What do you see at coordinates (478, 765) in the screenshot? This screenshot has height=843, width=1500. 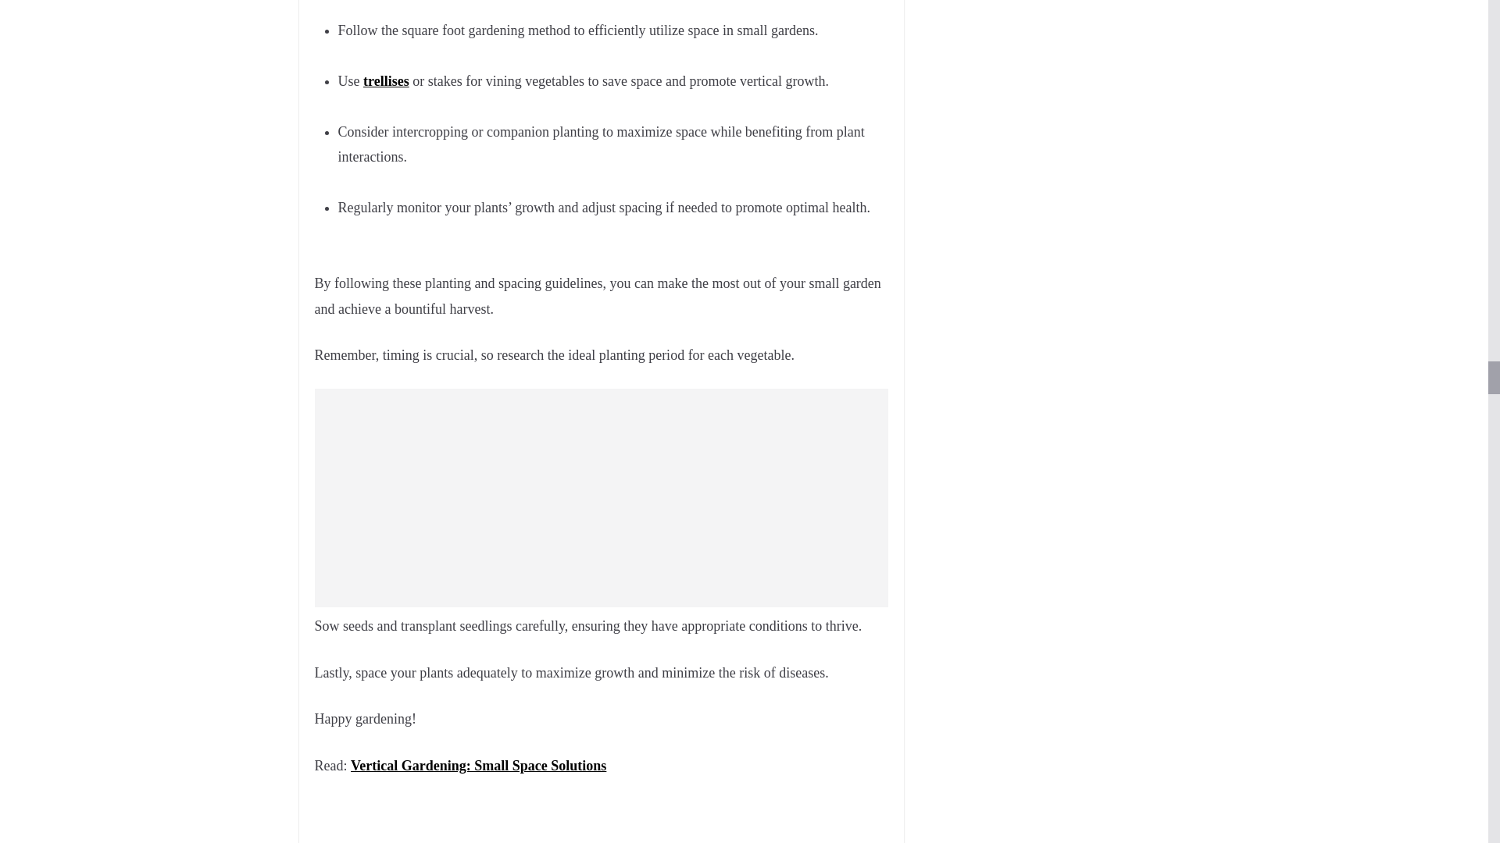 I see `Vertical Gardening: Small Space Solutions` at bounding box center [478, 765].